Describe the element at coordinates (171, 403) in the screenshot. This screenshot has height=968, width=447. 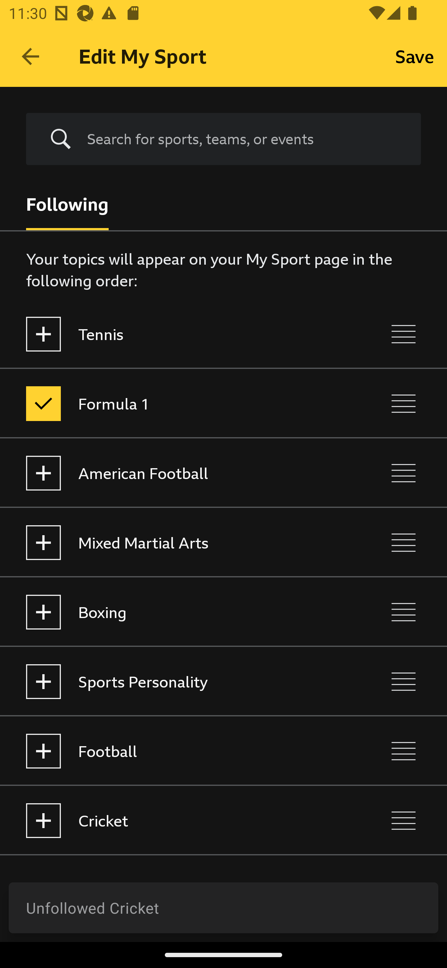
I see `Formula 1` at that location.